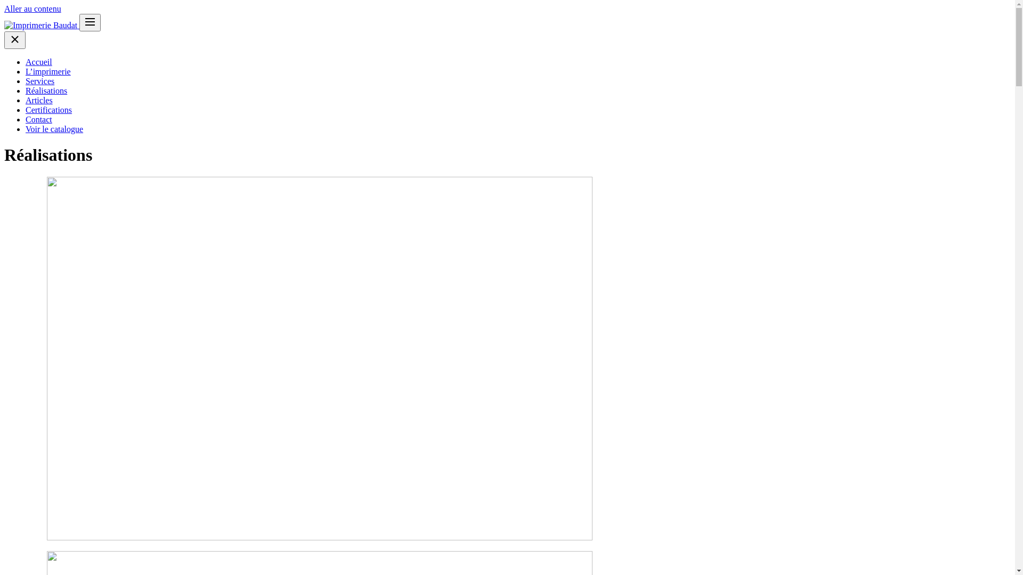  Describe the element at coordinates (39, 119) in the screenshot. I see `Contact` at that location.